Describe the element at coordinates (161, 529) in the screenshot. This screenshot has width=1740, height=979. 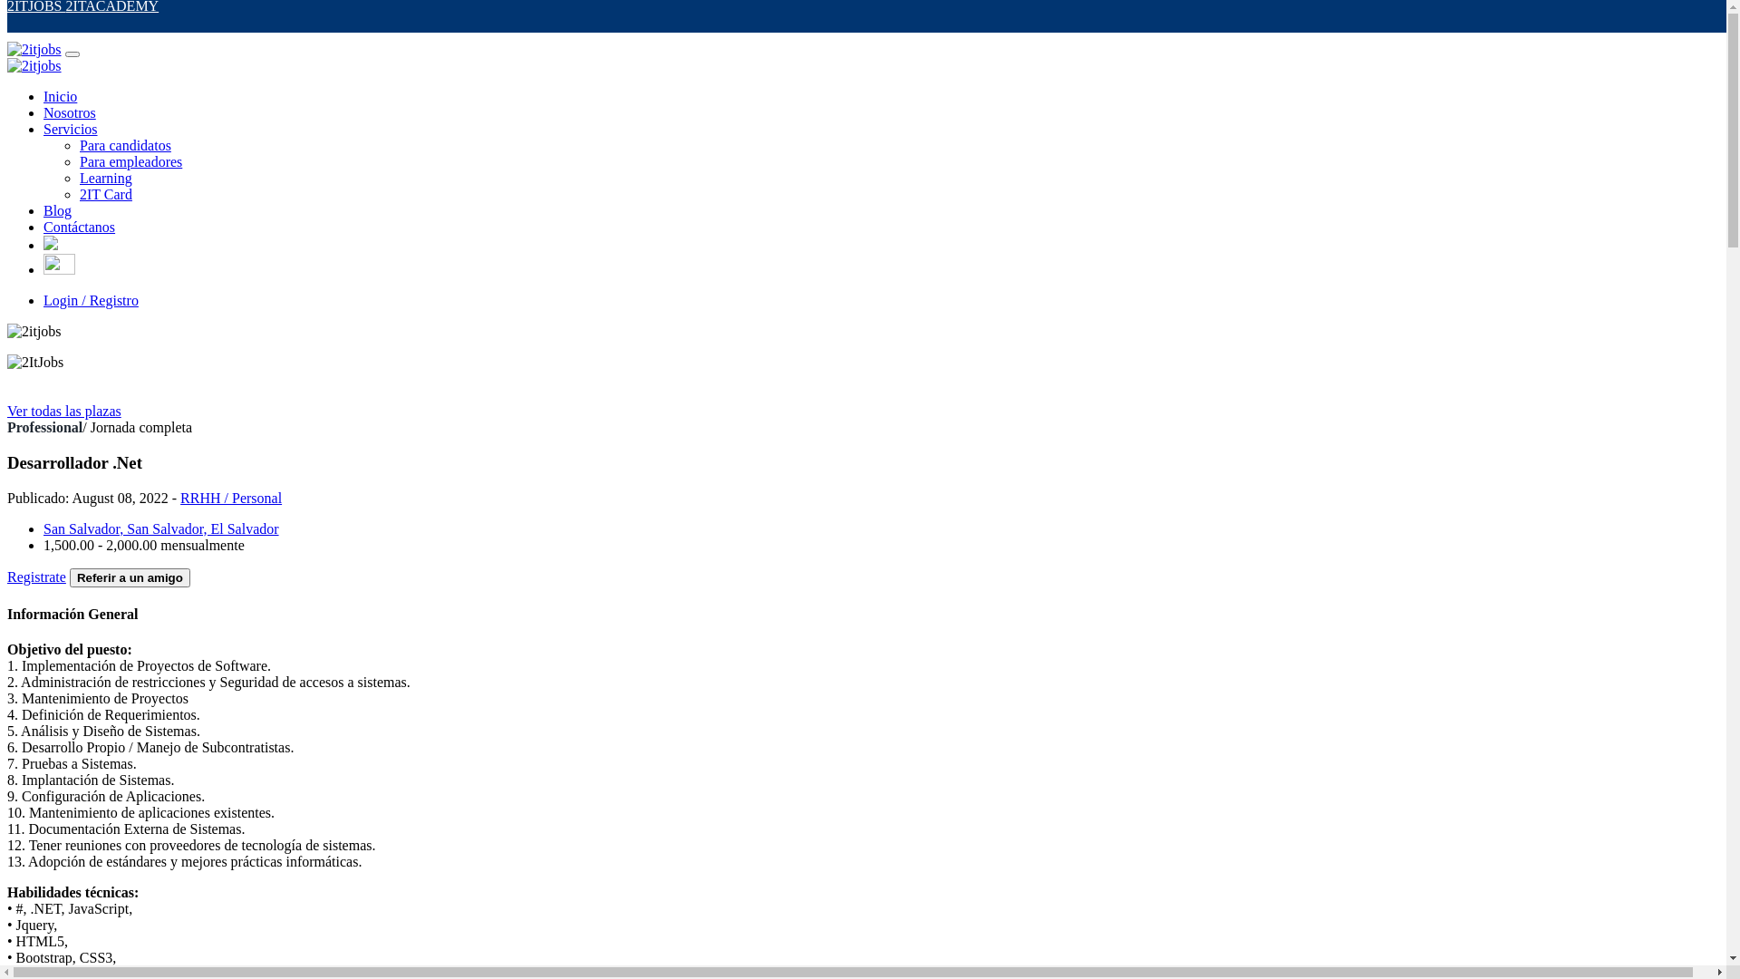
I see `San Salvador, San Salvador, El Salvador` at that location.